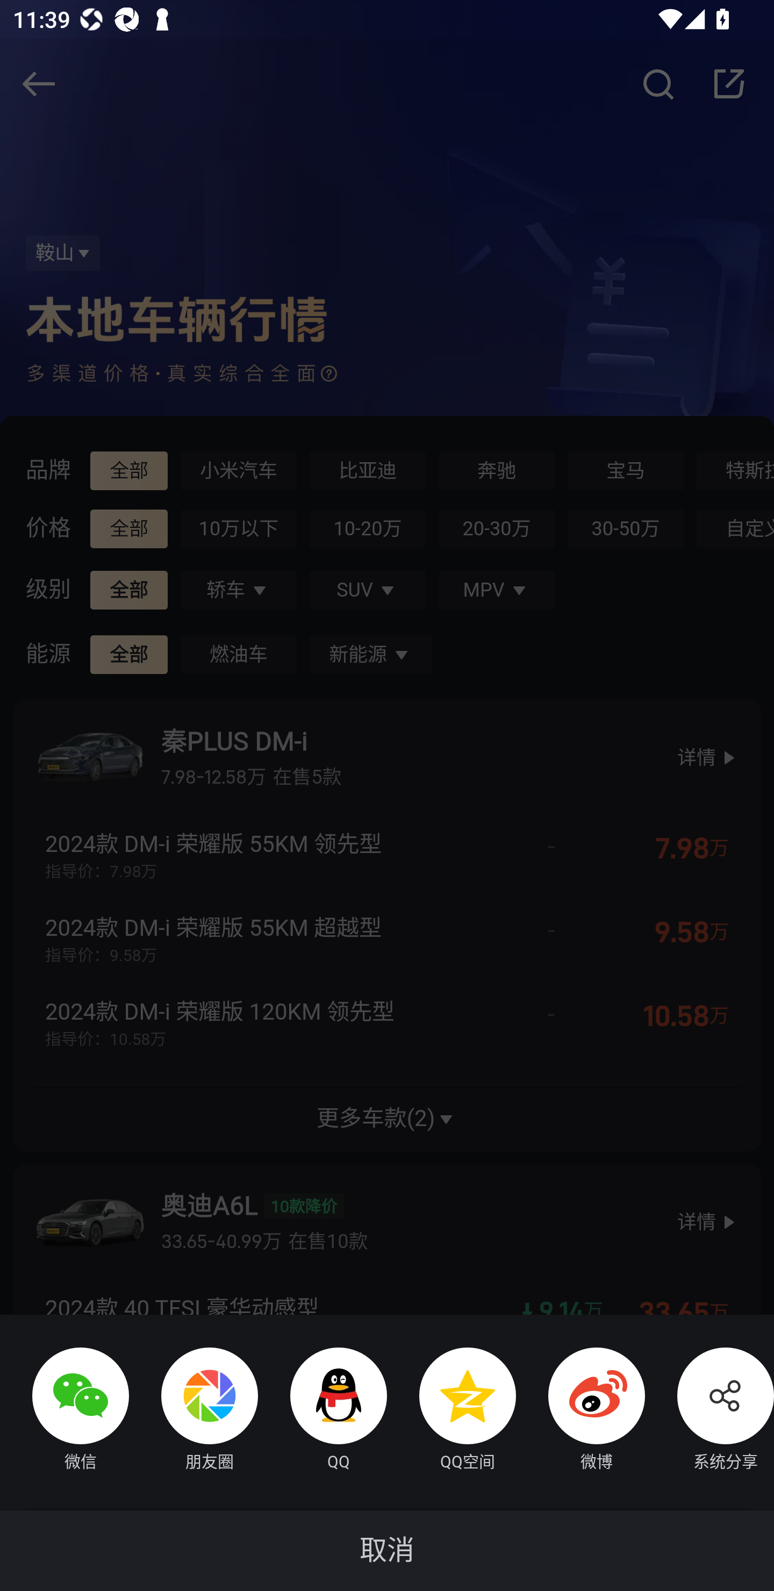 The width and height of the screenshot is (774, 1591). What do you see at coordinates (709, 1411) in the screenshot?
I see `系统分享` at bounding box center [709, 1411].